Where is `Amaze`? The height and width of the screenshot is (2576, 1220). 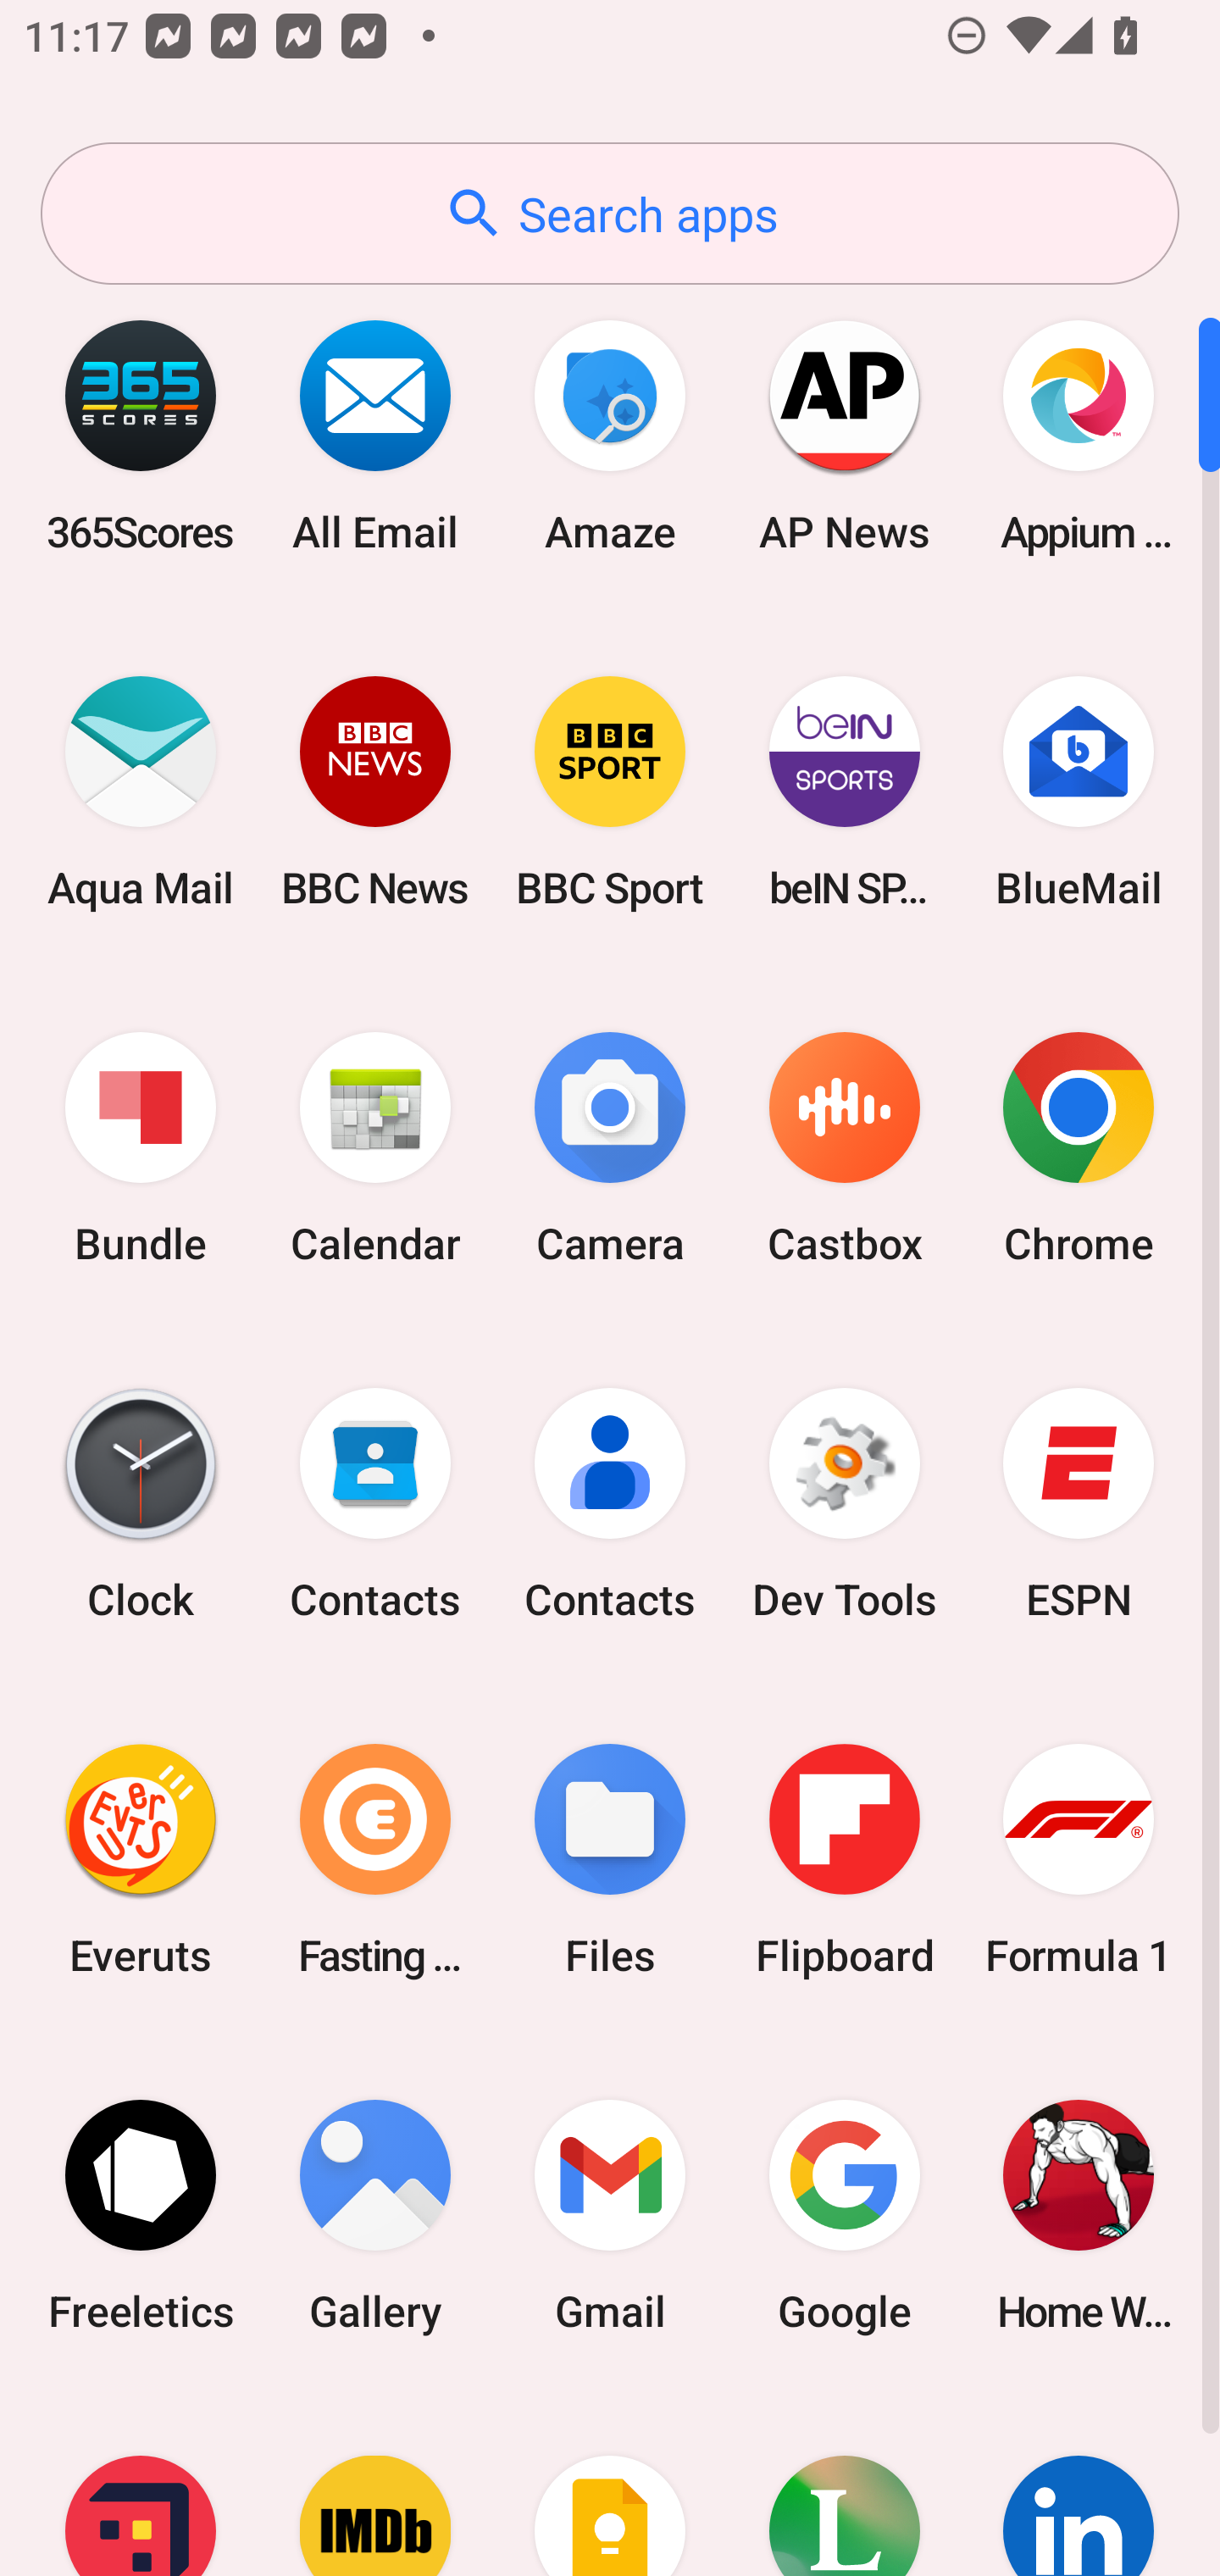 Amaze is located at coordinates (610, 436).